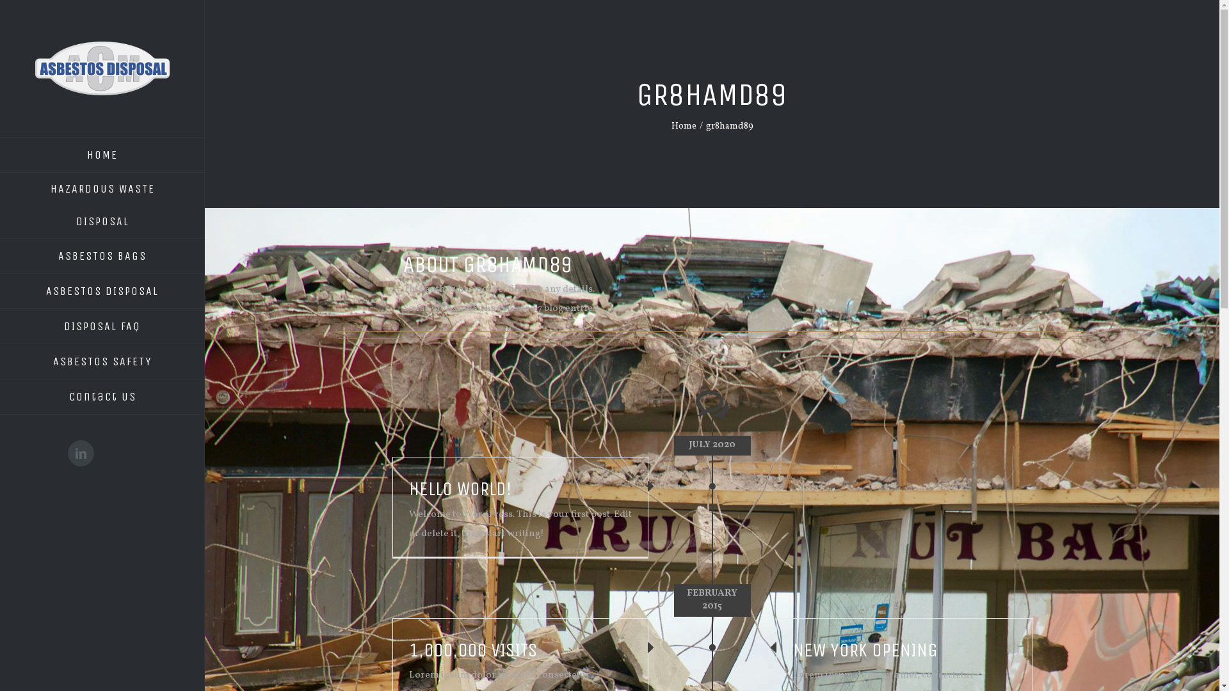 The width and height of the screenshot is (1229, 691). I want to click on DISPOSAL FAQ, so click(102, 326).